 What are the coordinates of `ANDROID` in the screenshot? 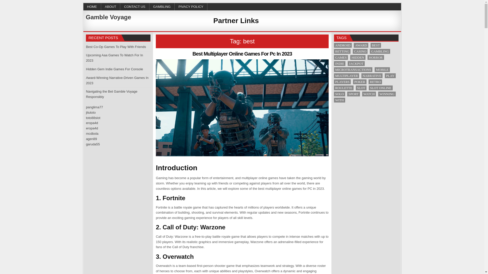 It's located at (343, 45).